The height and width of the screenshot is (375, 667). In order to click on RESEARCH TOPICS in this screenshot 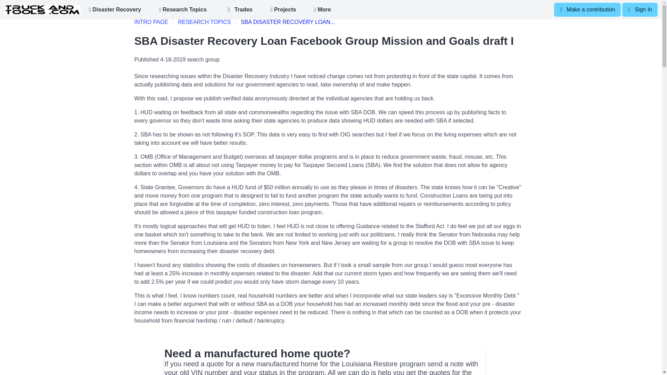, I will do `click(204, 22)`.